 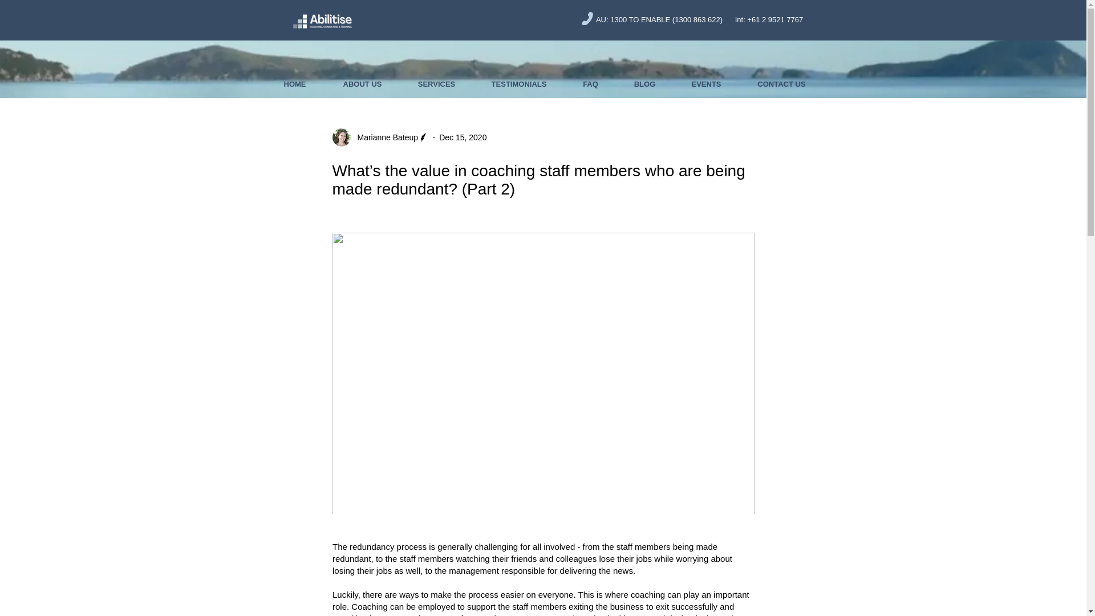 What do you see at coordinates (644, 84) in the screenshot?
I see `BLOG` at bounding box center [644, 84].